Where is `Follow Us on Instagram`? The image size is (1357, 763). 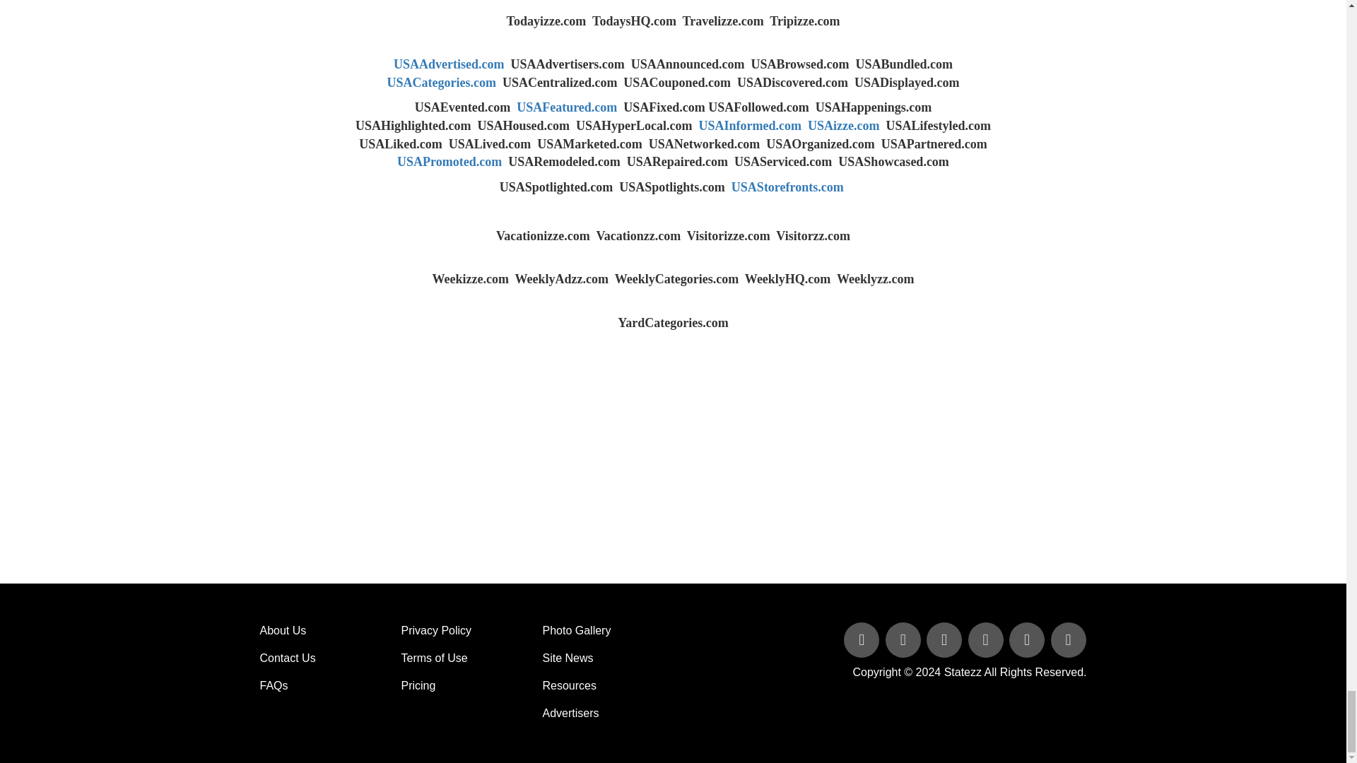
Follow Us on Instagram is located at coordinates (1067, 640).